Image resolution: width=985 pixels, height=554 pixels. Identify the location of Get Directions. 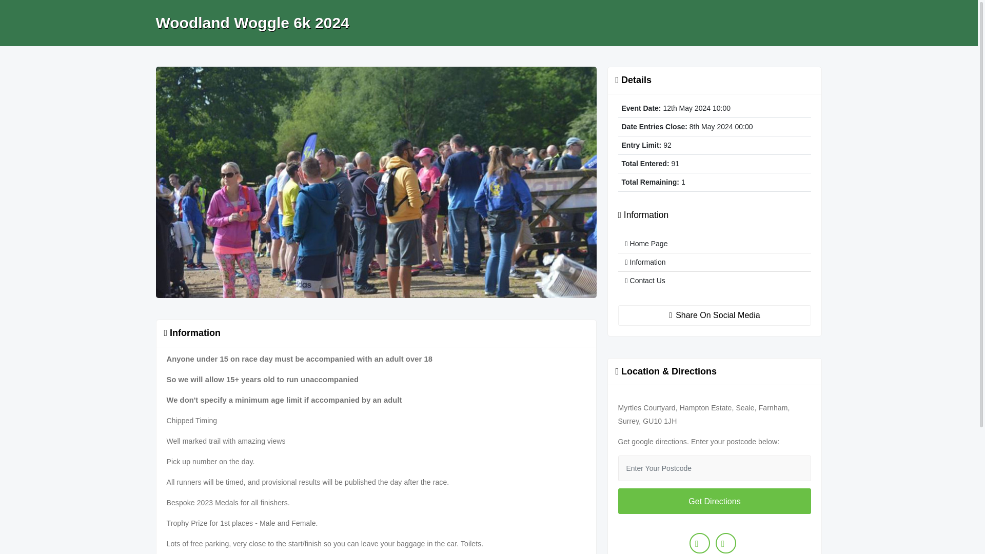
(714, 501).